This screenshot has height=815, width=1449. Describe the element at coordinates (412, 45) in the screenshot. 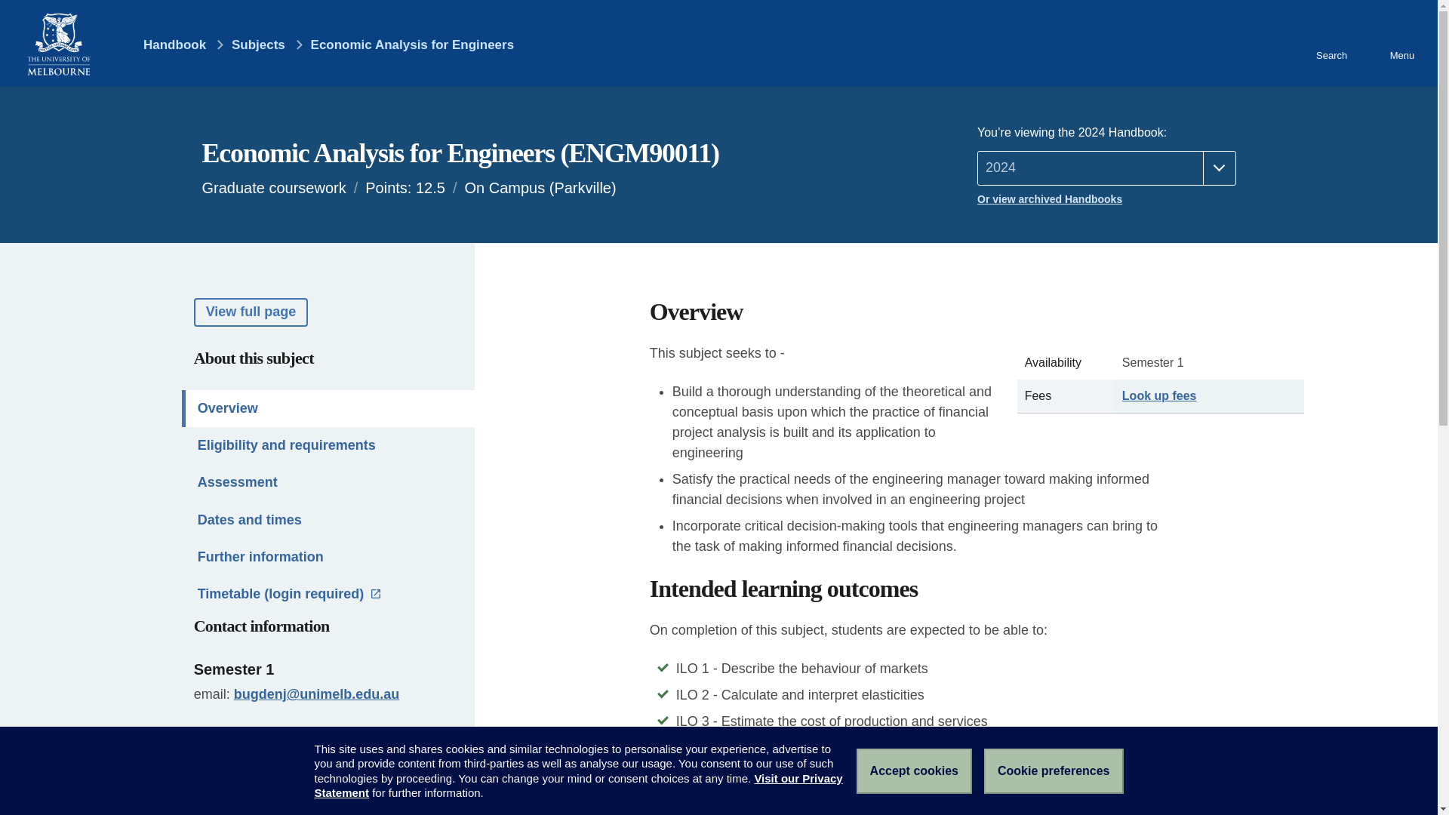

I see `Economic Analysis for Engineers` at that location.